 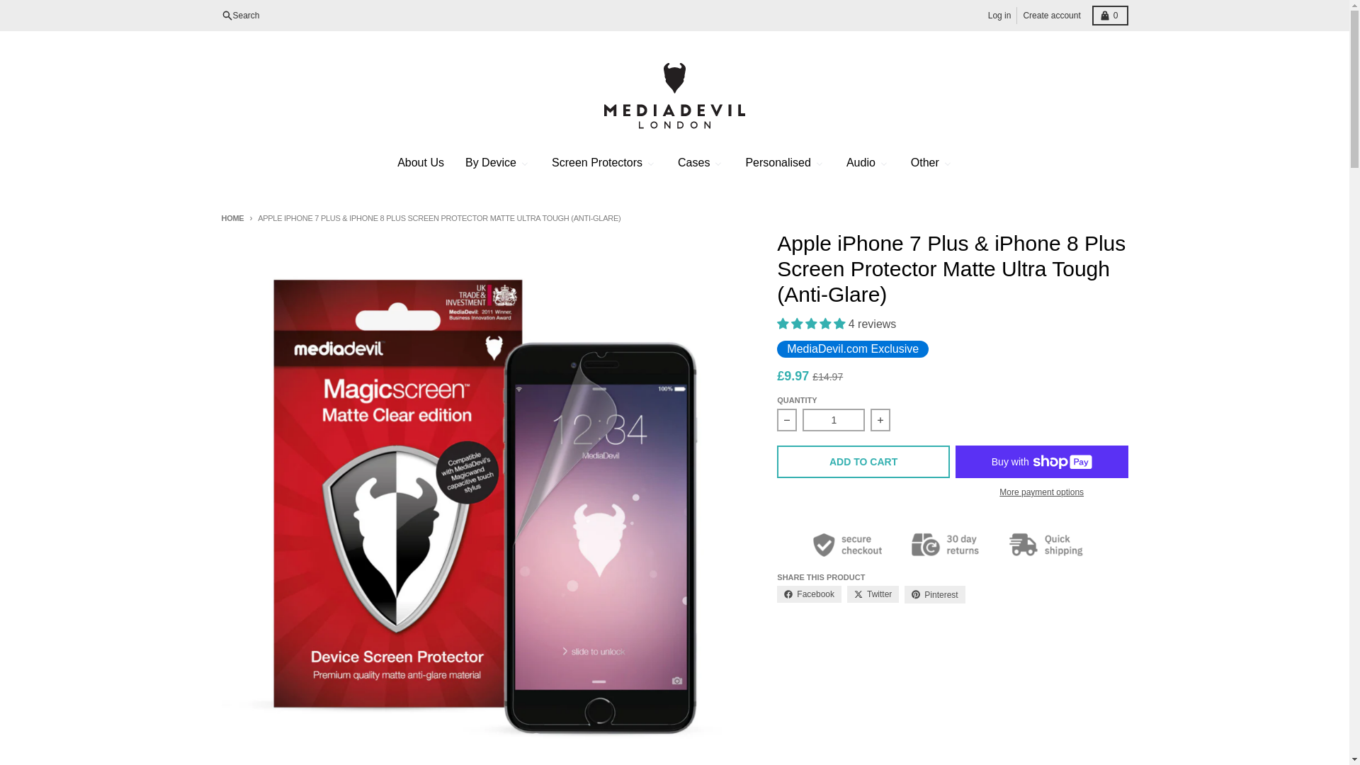 What do you see at coordinates (833, 419) in the screenshot?
I see `1` at bounding box center [833, 419].